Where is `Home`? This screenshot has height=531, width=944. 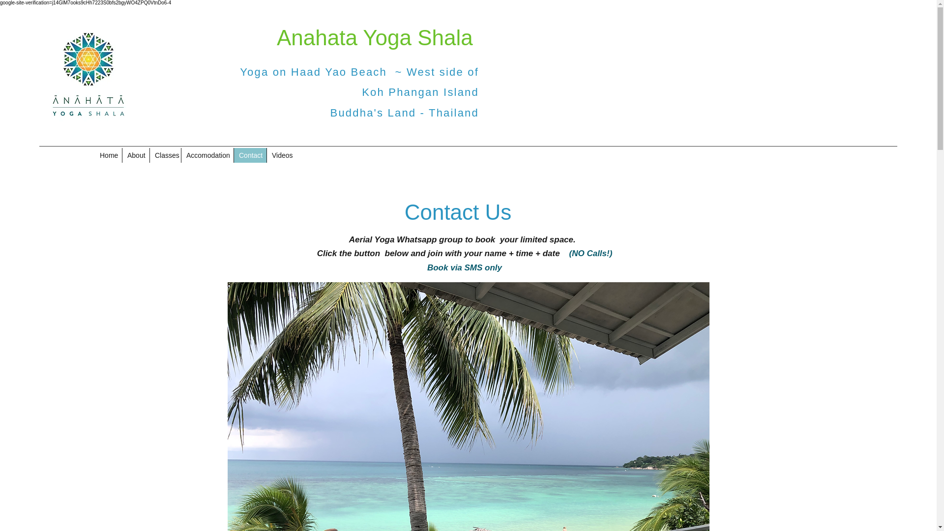
Home is located at coordinates (108, 155).